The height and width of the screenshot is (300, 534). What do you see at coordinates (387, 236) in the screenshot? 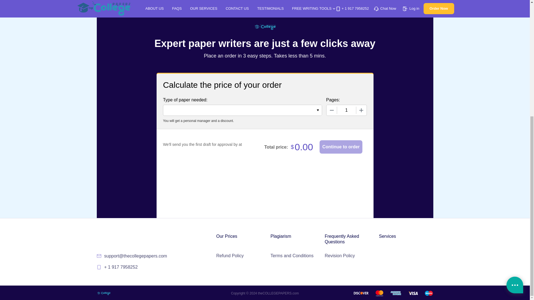
I see `Services` at bounding box center [387, 236].